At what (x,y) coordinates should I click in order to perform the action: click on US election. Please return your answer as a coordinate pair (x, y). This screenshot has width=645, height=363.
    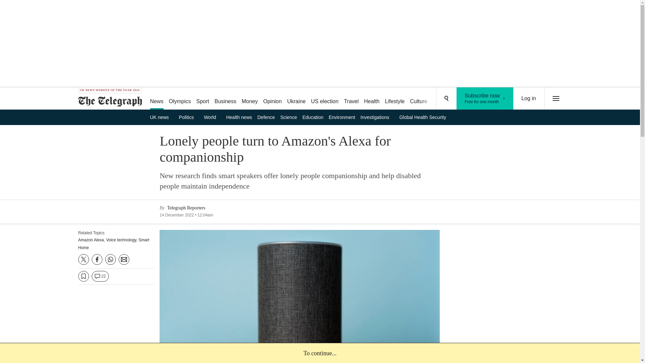
    Looking at the image, I should click on (325, 99).